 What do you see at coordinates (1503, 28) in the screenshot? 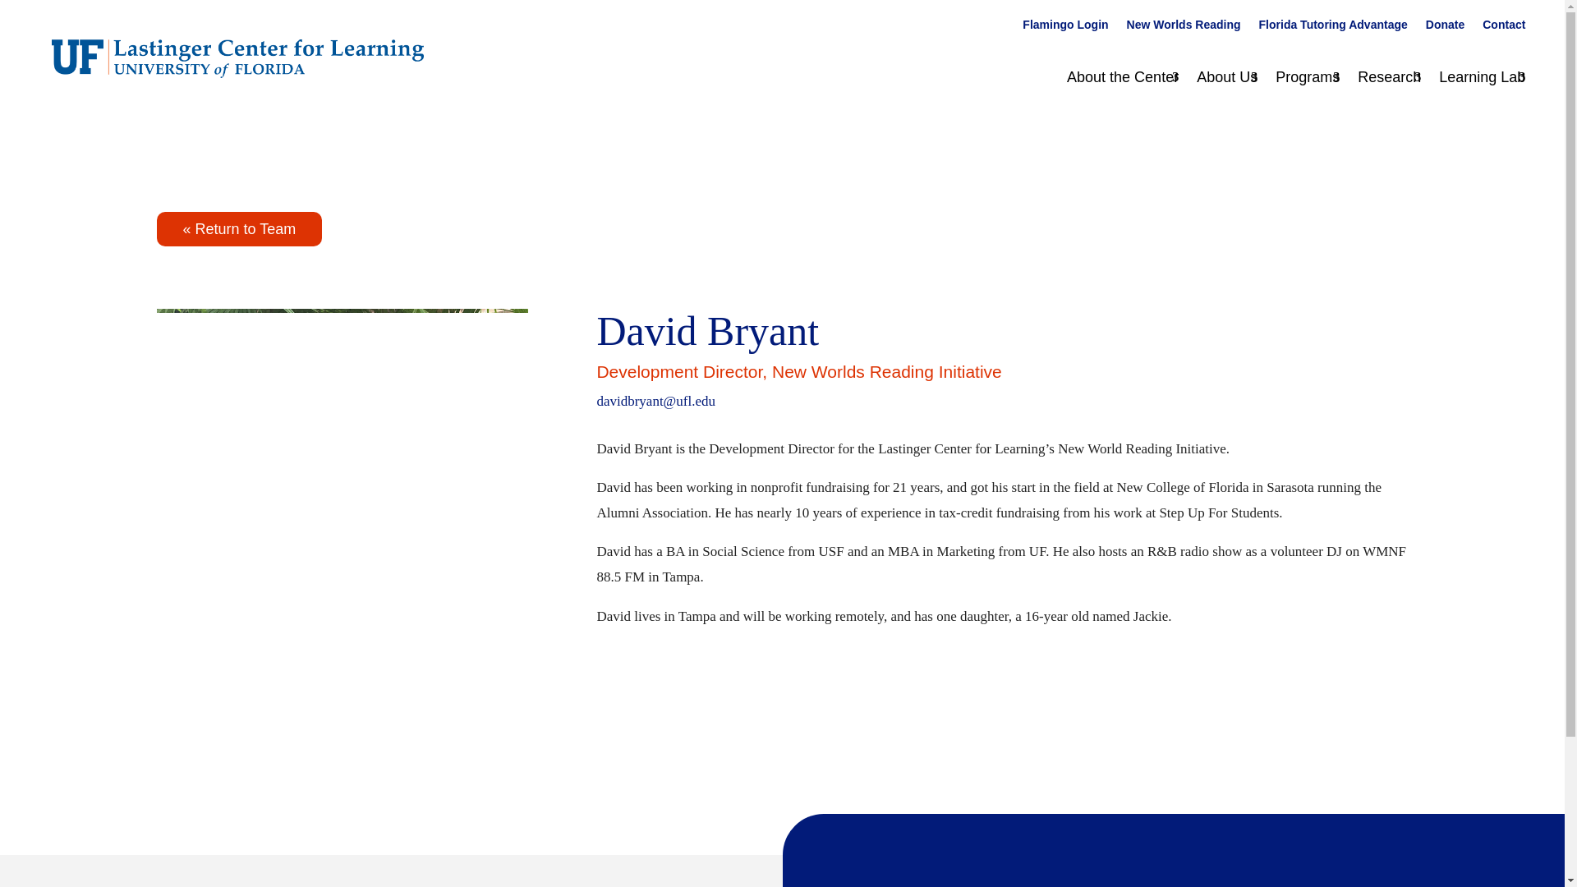
I see `Contact` at bounding box center [1503, 28].